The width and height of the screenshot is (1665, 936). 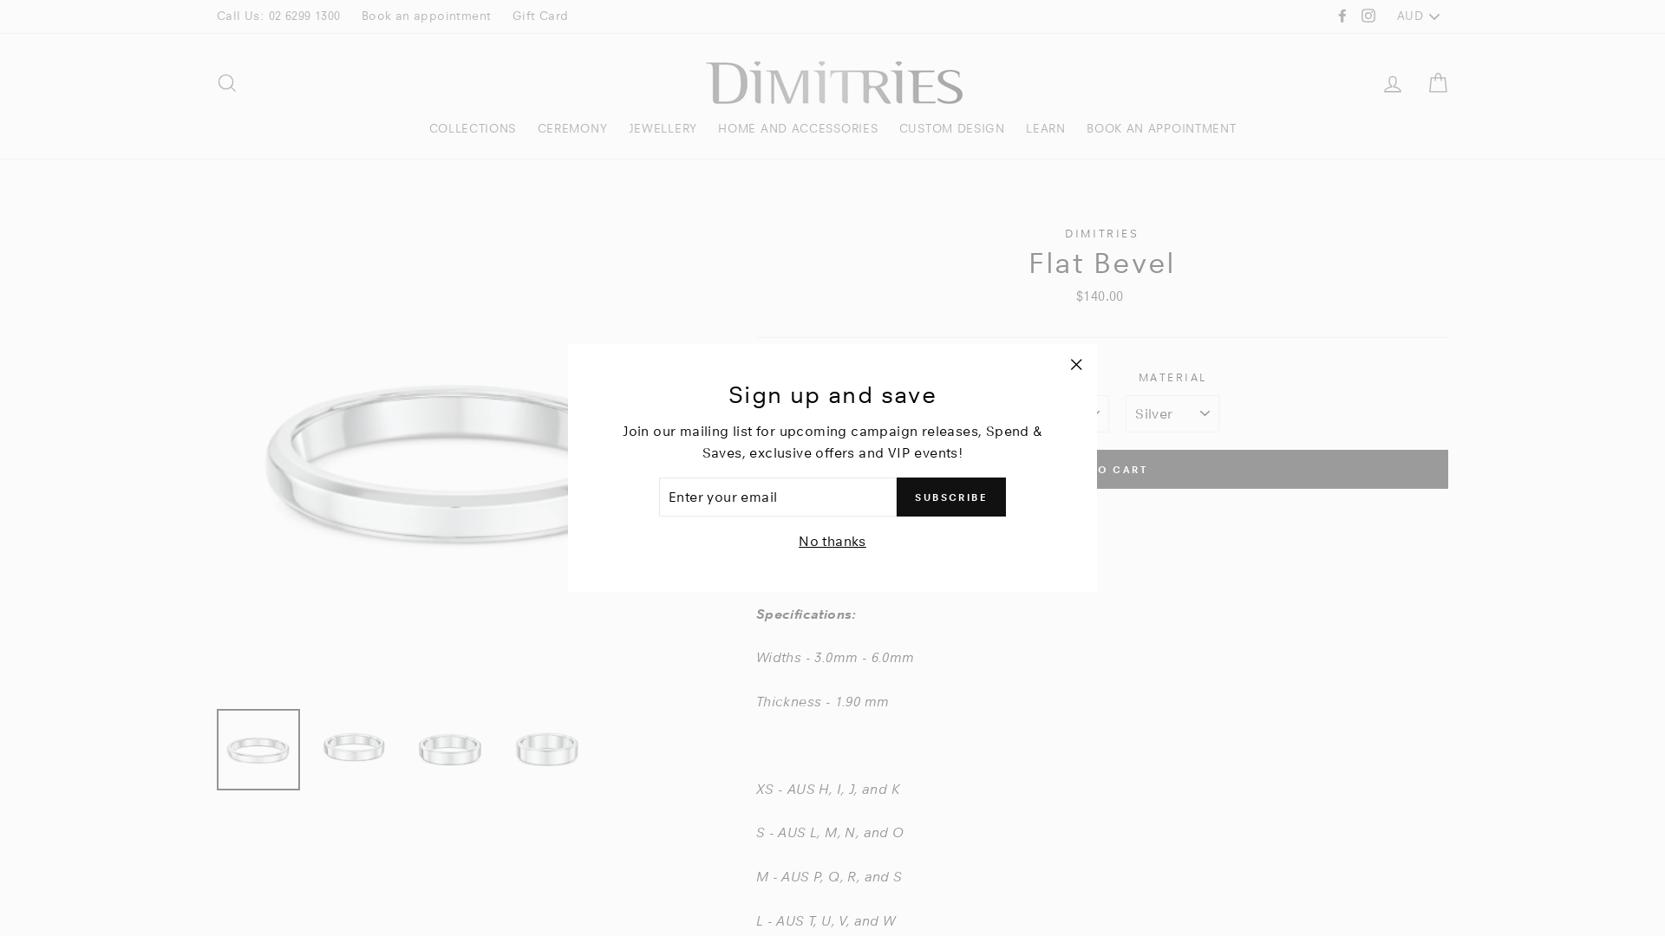 I want to click on Facebook, so click(x=1342, y=16).